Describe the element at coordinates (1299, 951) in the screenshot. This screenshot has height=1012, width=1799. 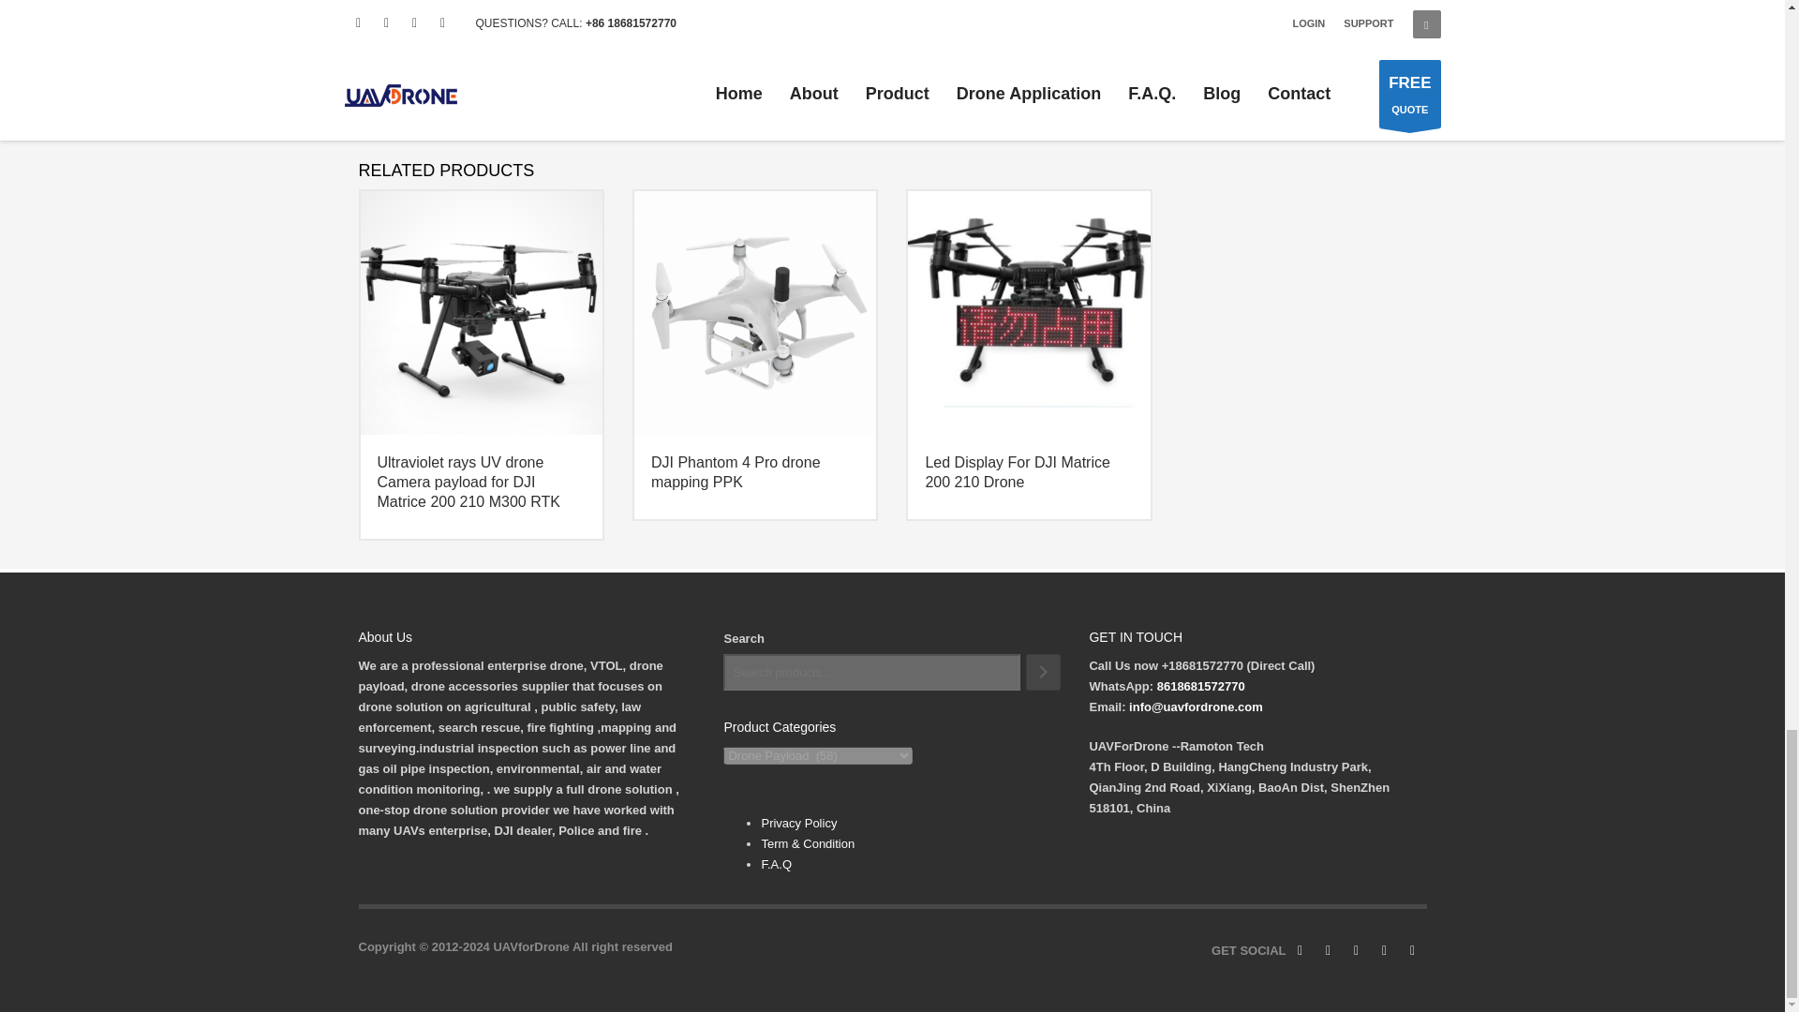
I see `Like us on Facebook!` at that location.